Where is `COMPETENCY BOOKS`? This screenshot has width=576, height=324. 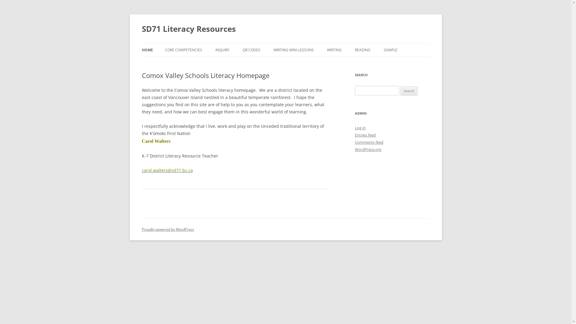
COMPETENCY BOOKS is located at coordinates (195, 63).